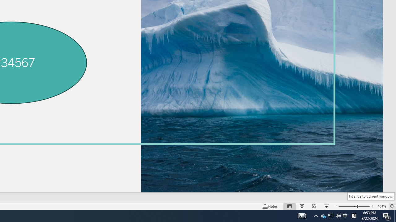 The image size is (396, 222). I want to click on Zoom to Fit , so click(392, 206).